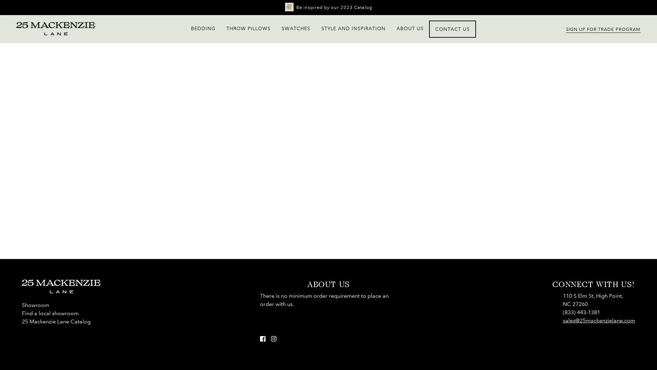 The height and width of the screenshot is (370, 657). What do you see at coordinates (203, 28) in the screenshot?
I see `BEDDING` at bounding box center [203, 28].